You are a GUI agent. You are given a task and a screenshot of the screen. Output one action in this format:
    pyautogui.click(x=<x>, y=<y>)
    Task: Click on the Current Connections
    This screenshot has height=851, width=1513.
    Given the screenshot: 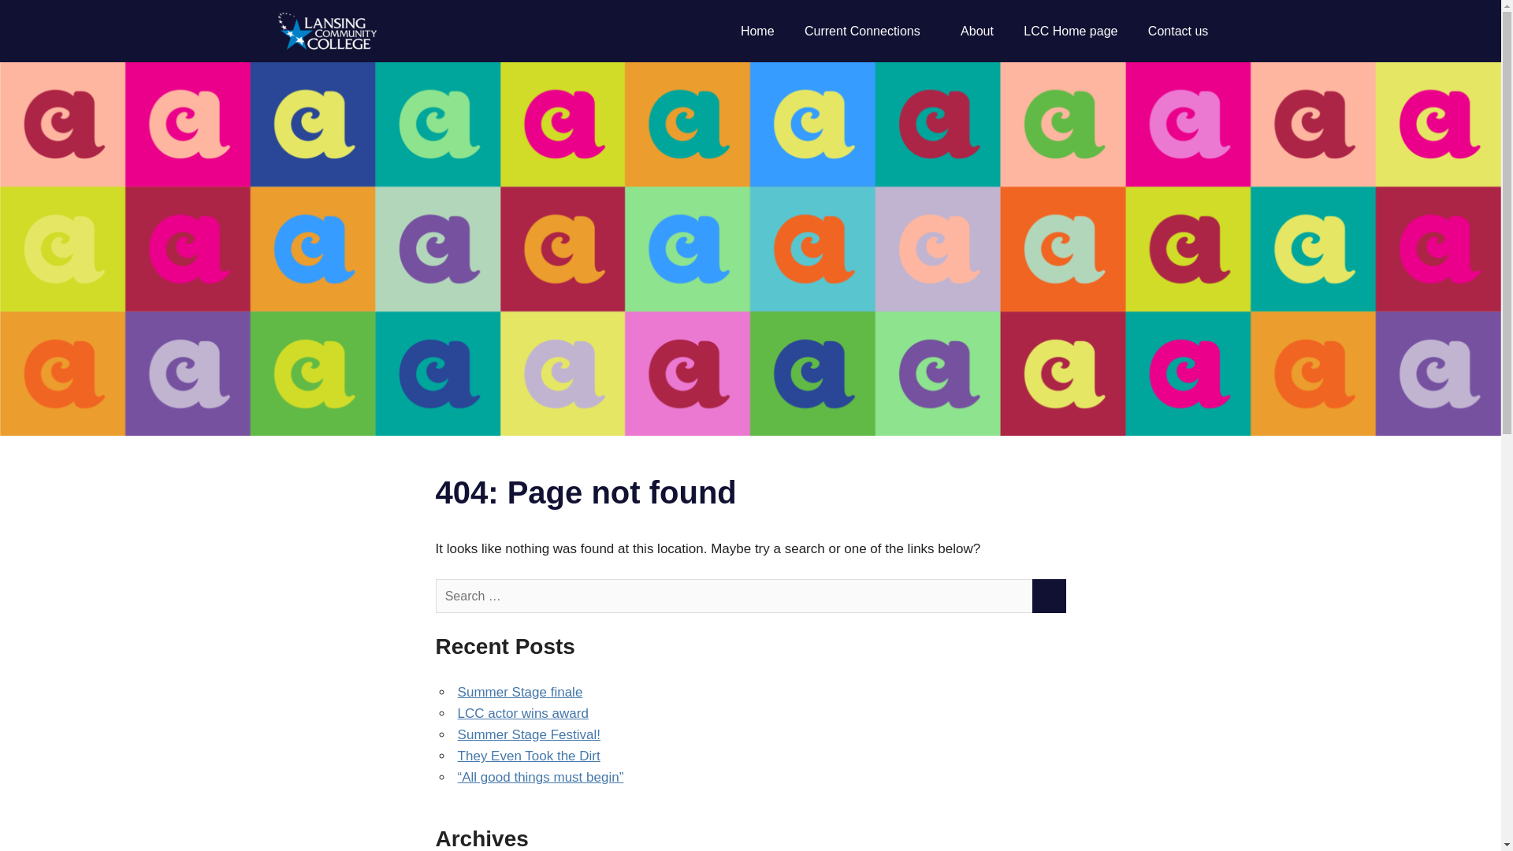 What is the action you would take?
    pyautogui.click(x=868, y=32)
    